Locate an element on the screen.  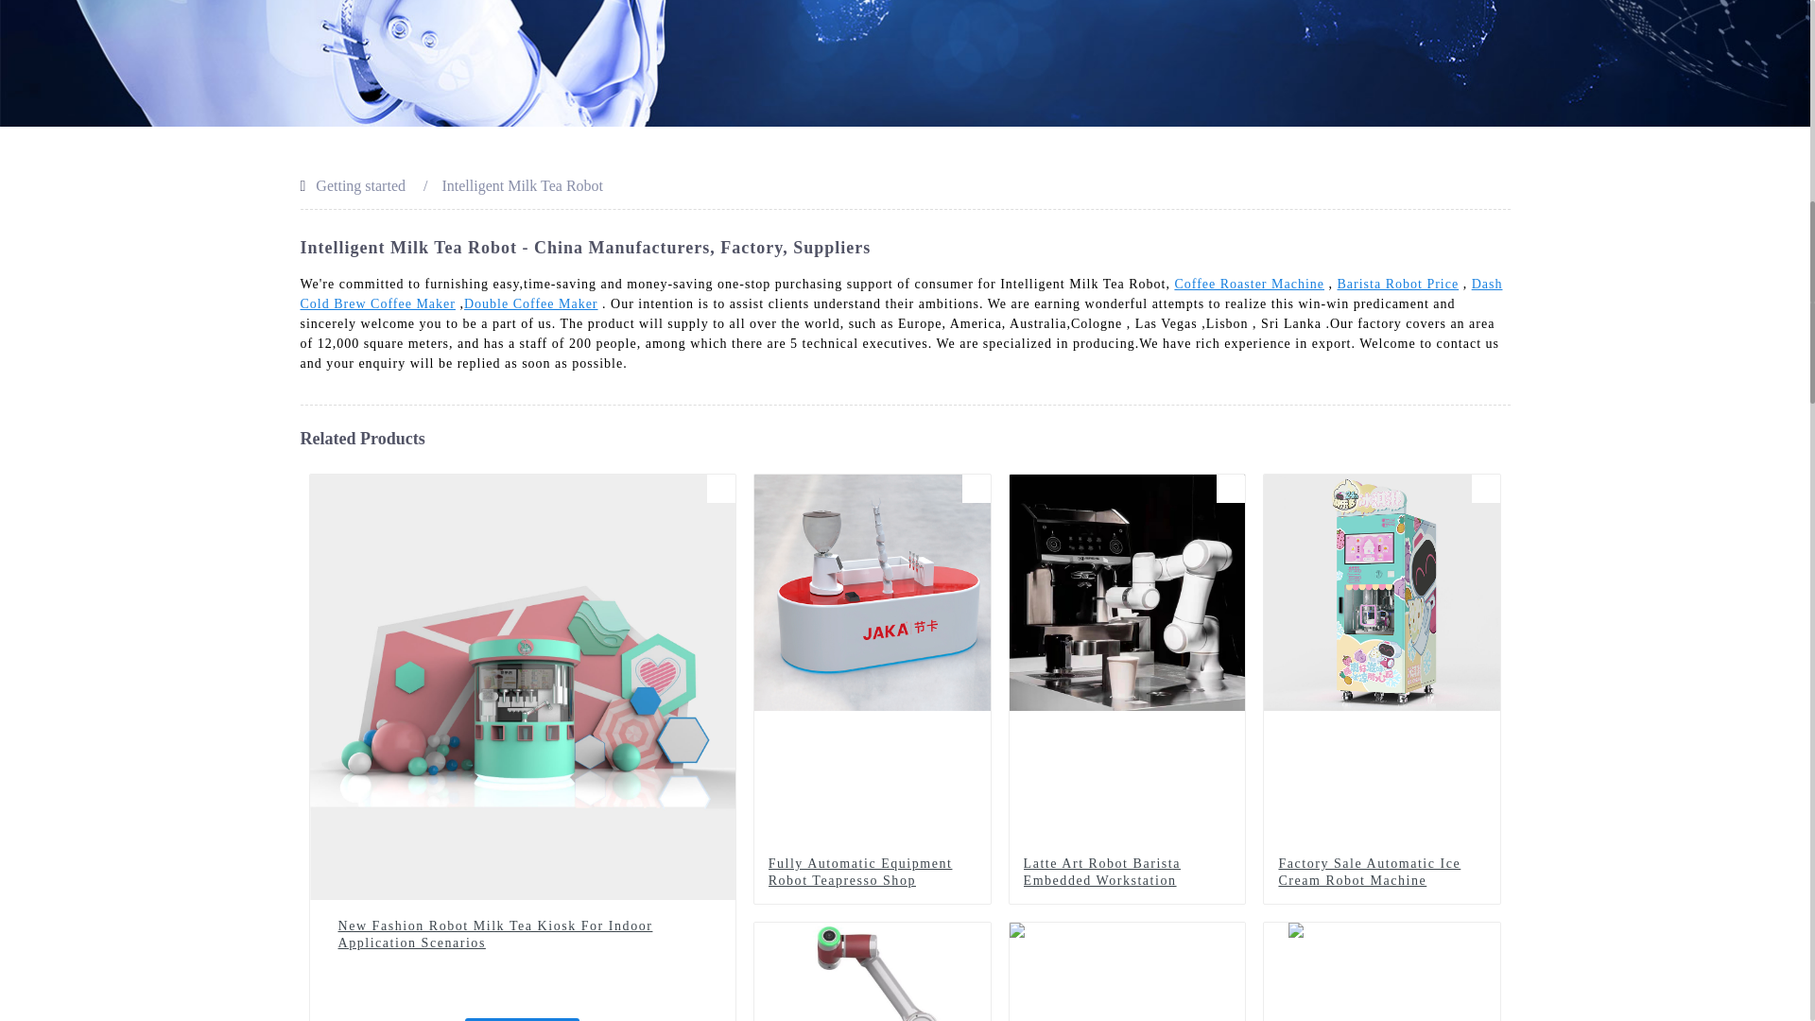
Fully Automatic Equipment Robot Teapresso Shop is located at coordinates (872, 872).